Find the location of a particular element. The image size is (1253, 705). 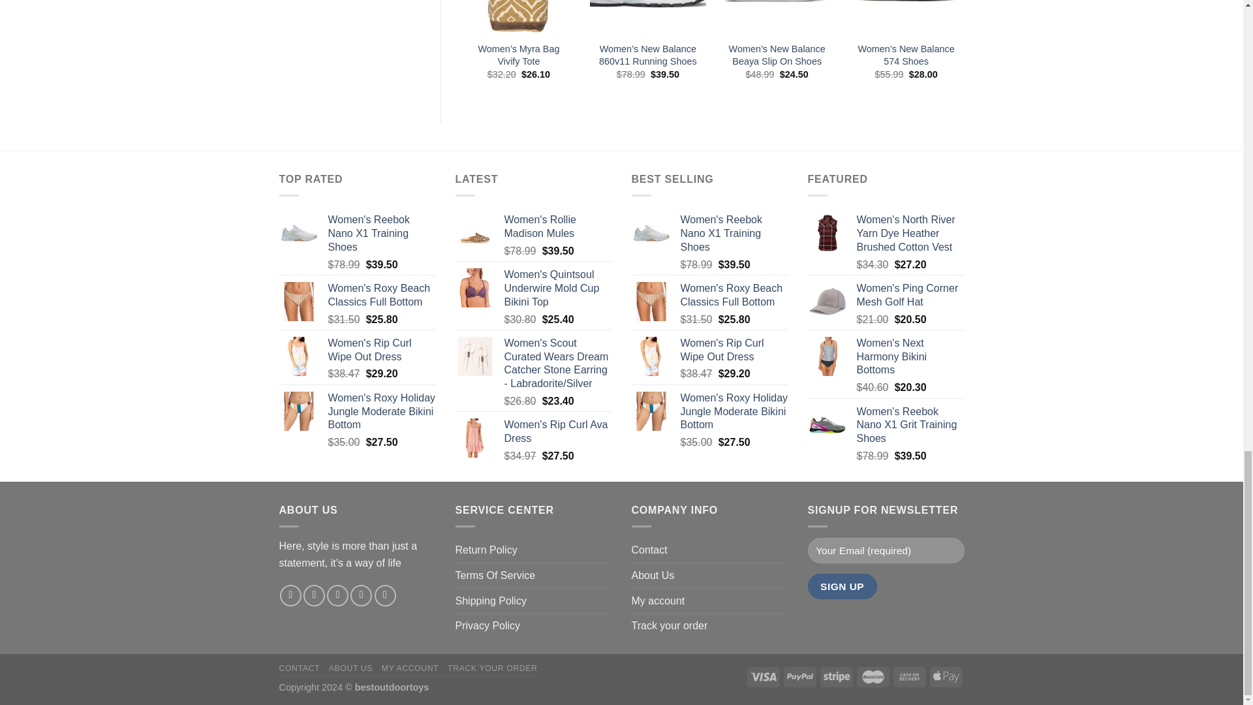

Sign Up is located at coordinates (843, 586).